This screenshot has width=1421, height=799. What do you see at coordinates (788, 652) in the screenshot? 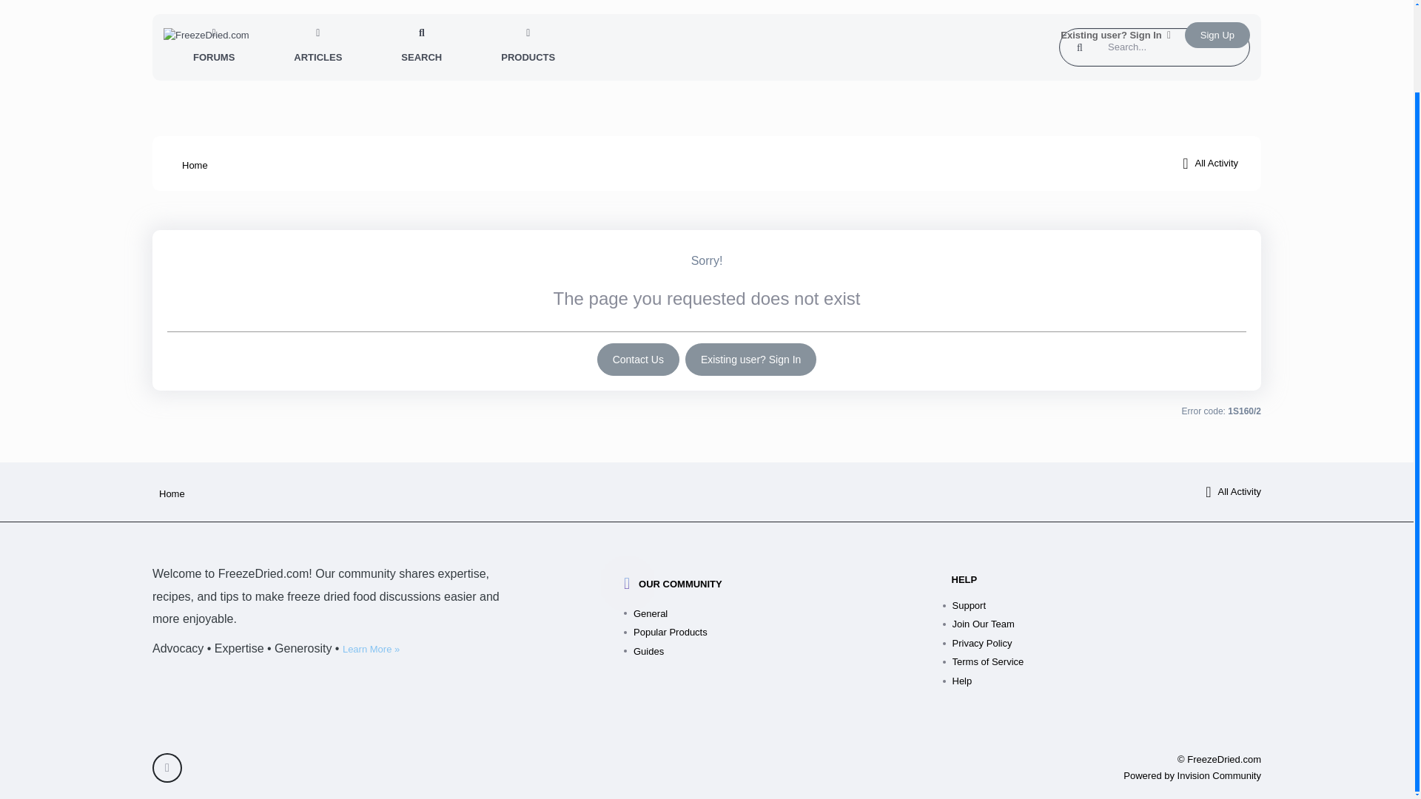
I see `Guides` at bounding box center [788, 652].